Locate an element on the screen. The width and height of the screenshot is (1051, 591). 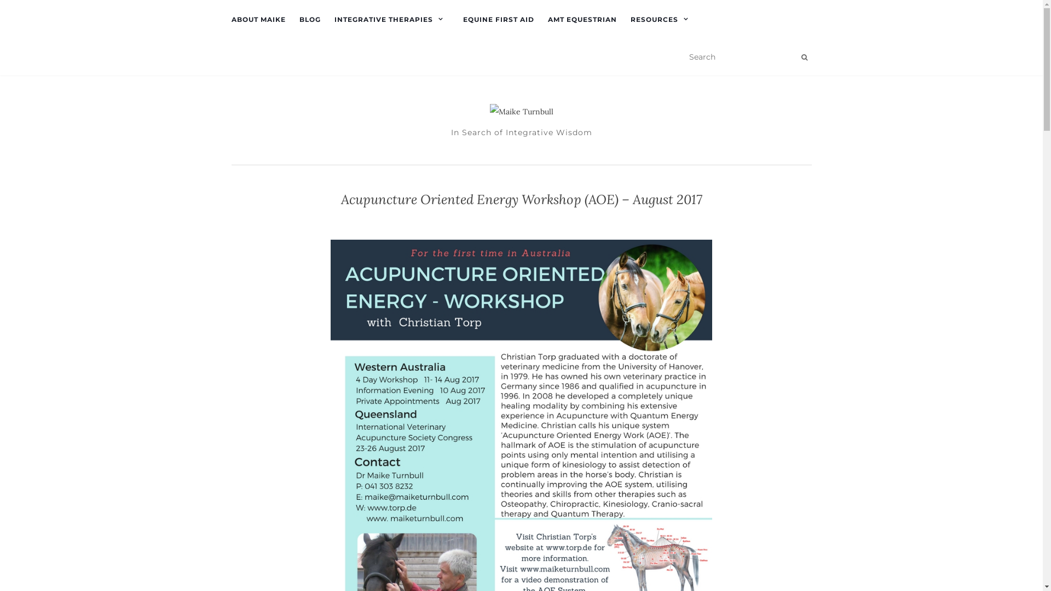
Search is located at coordinates (805, 57).